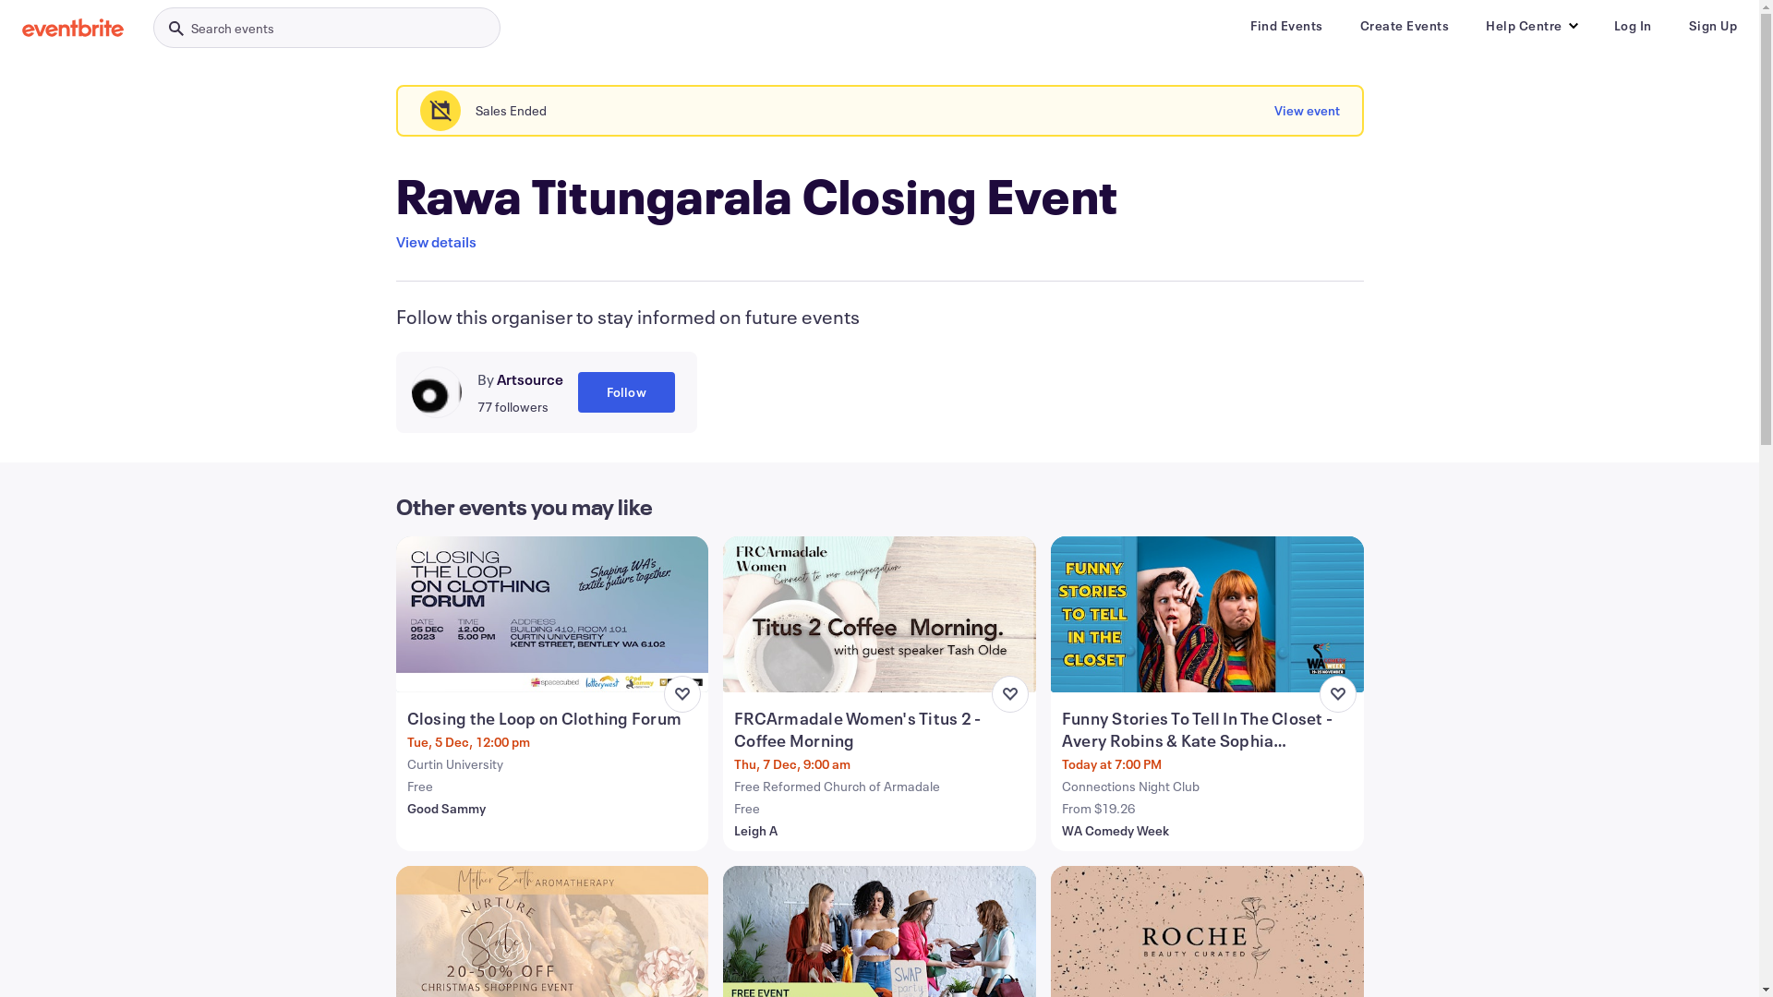 The width and height of the screenshot is (1773, 997). Describe the element at coordinates (1633, 26) in the screenshot. I see `Log In` at that location.